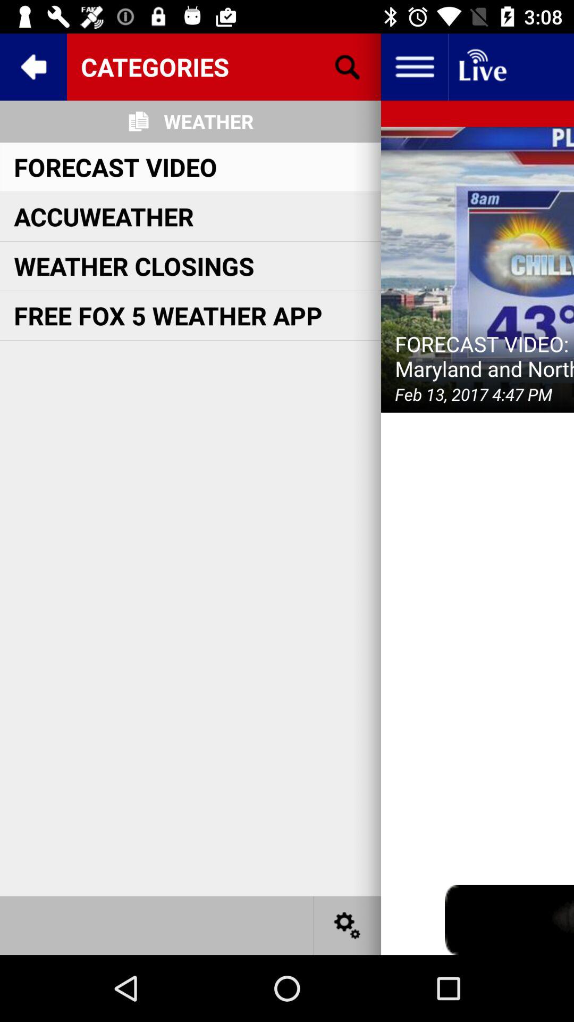 The width and height of the screenshot is (574, 1022). Describe the element at coordinates (115, 167) in the screenshot. I see `launch icon below weather` at that location.